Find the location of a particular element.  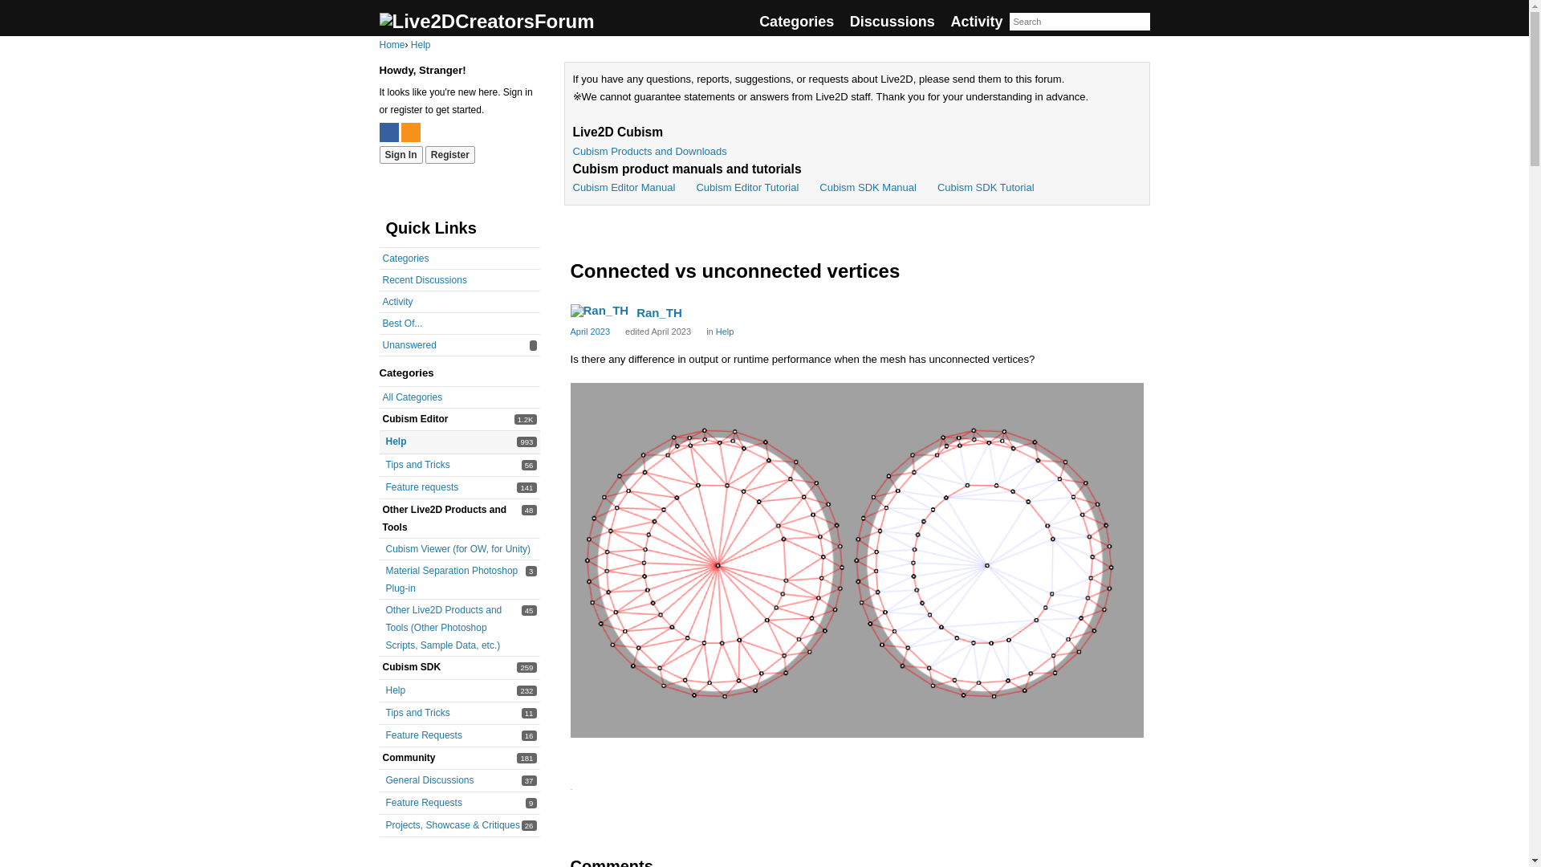

993 discussions is located at coordinates (527, 442).